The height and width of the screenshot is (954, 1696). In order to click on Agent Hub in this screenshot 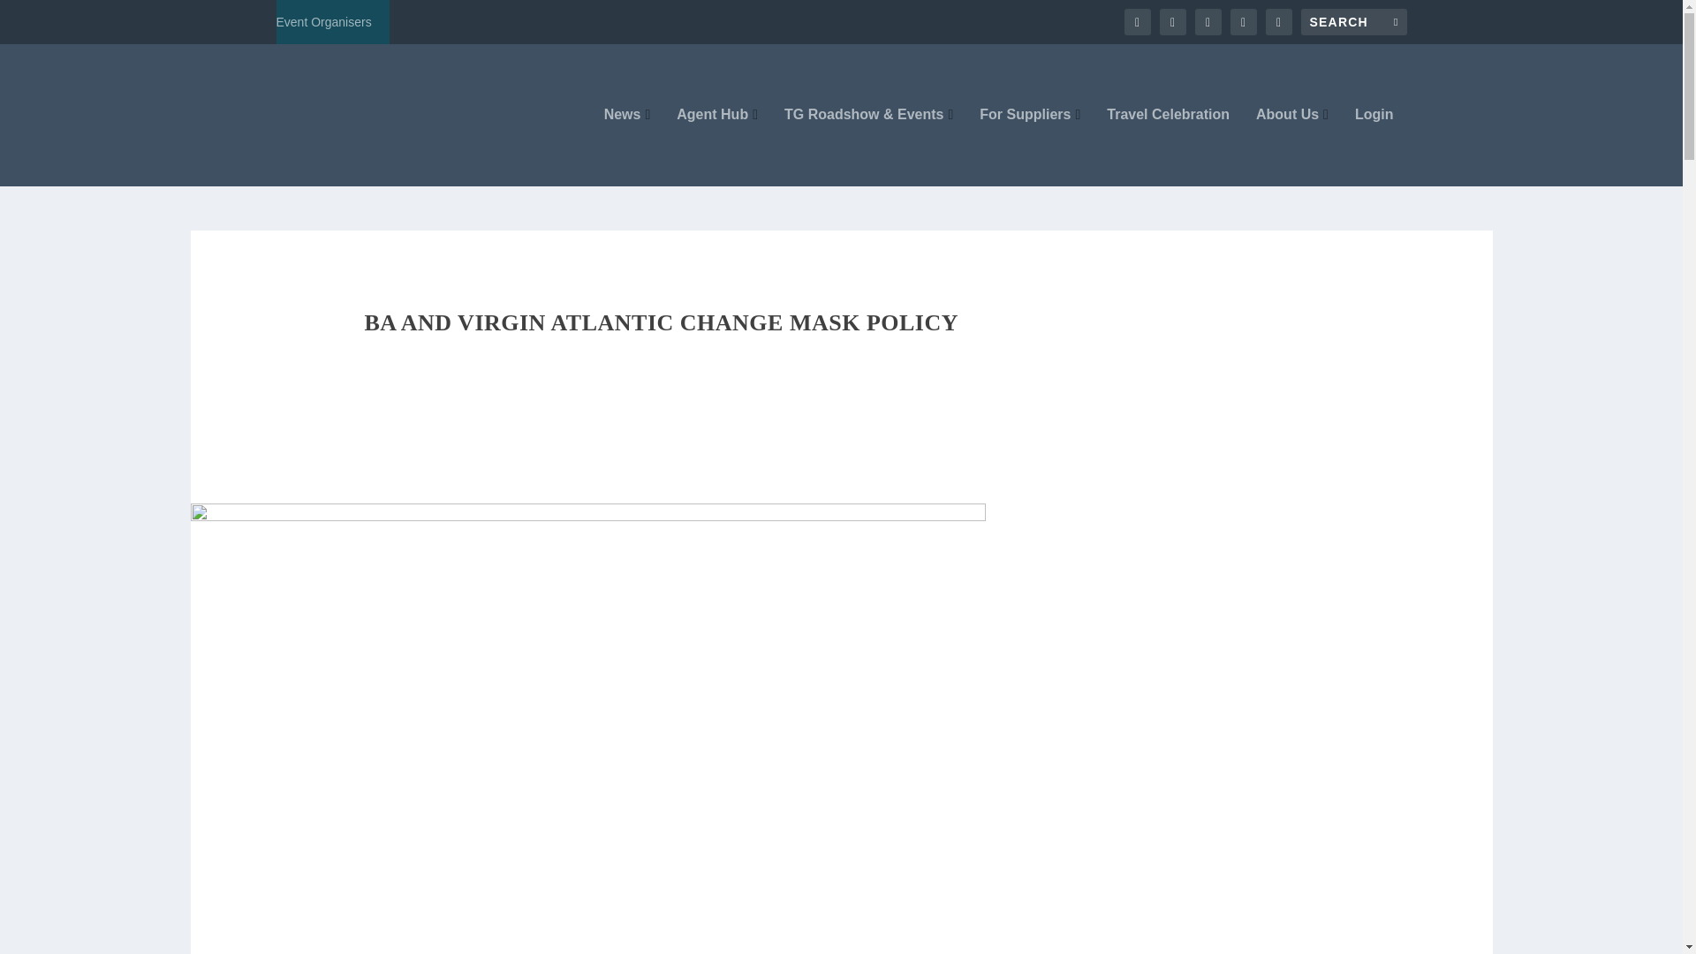, I will do `click(717, 147)`.